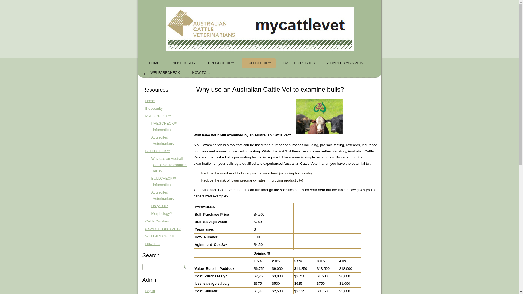 The height and width of the screenshot is (294, 523). Describe the element at coordinates (165, 72) in the screenshot. I see `WELFARECHECK` at that location.